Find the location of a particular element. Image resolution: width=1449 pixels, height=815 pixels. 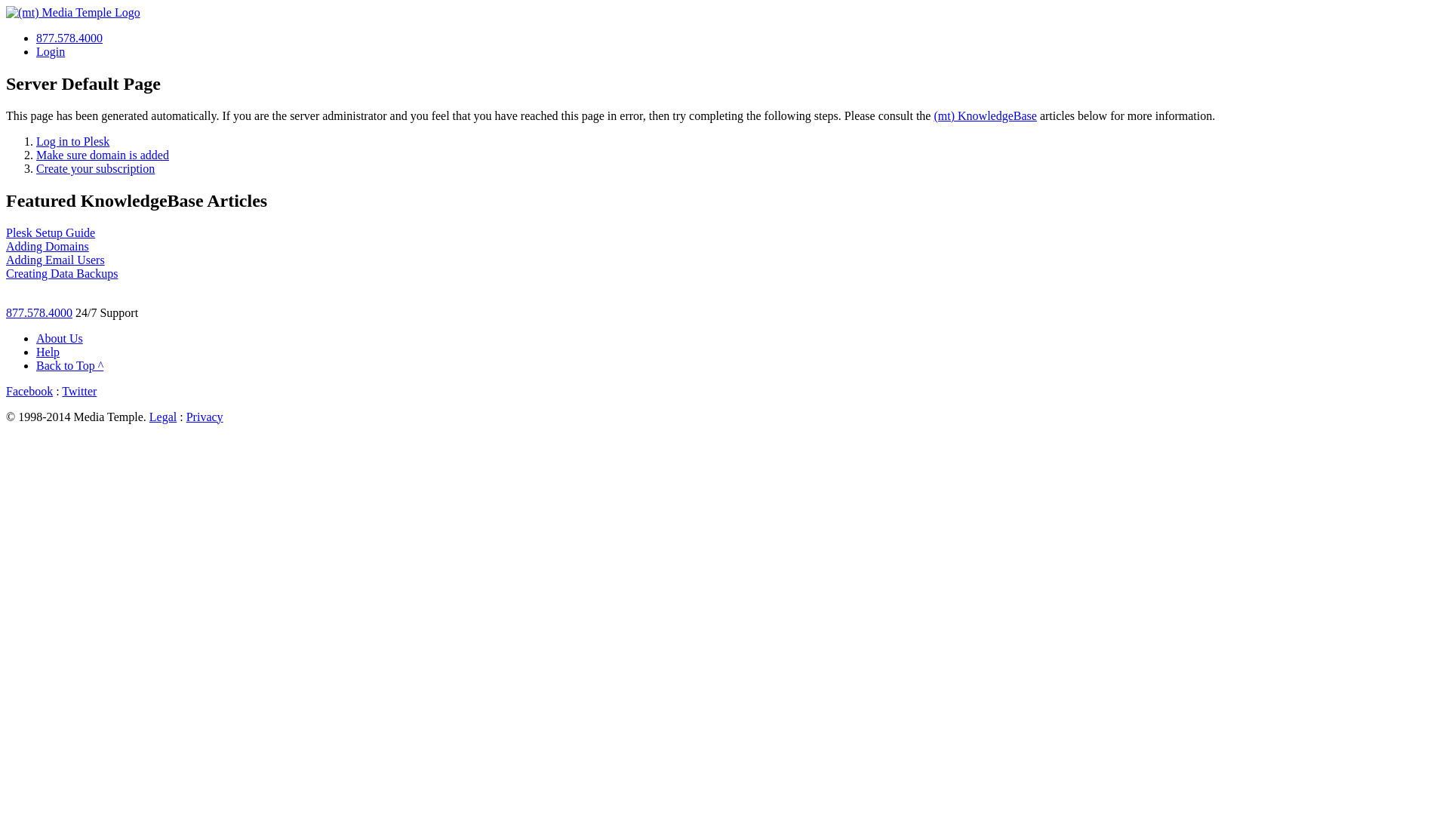

Create your subscription is located at coordinates (95, 169).